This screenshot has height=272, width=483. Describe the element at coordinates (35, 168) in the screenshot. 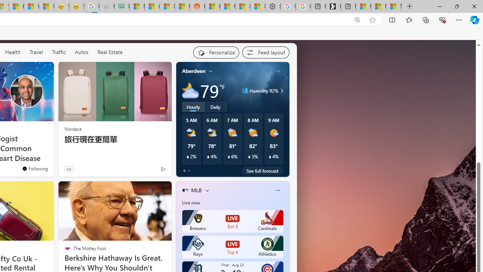

I see `You're following Newsweek` at that location.